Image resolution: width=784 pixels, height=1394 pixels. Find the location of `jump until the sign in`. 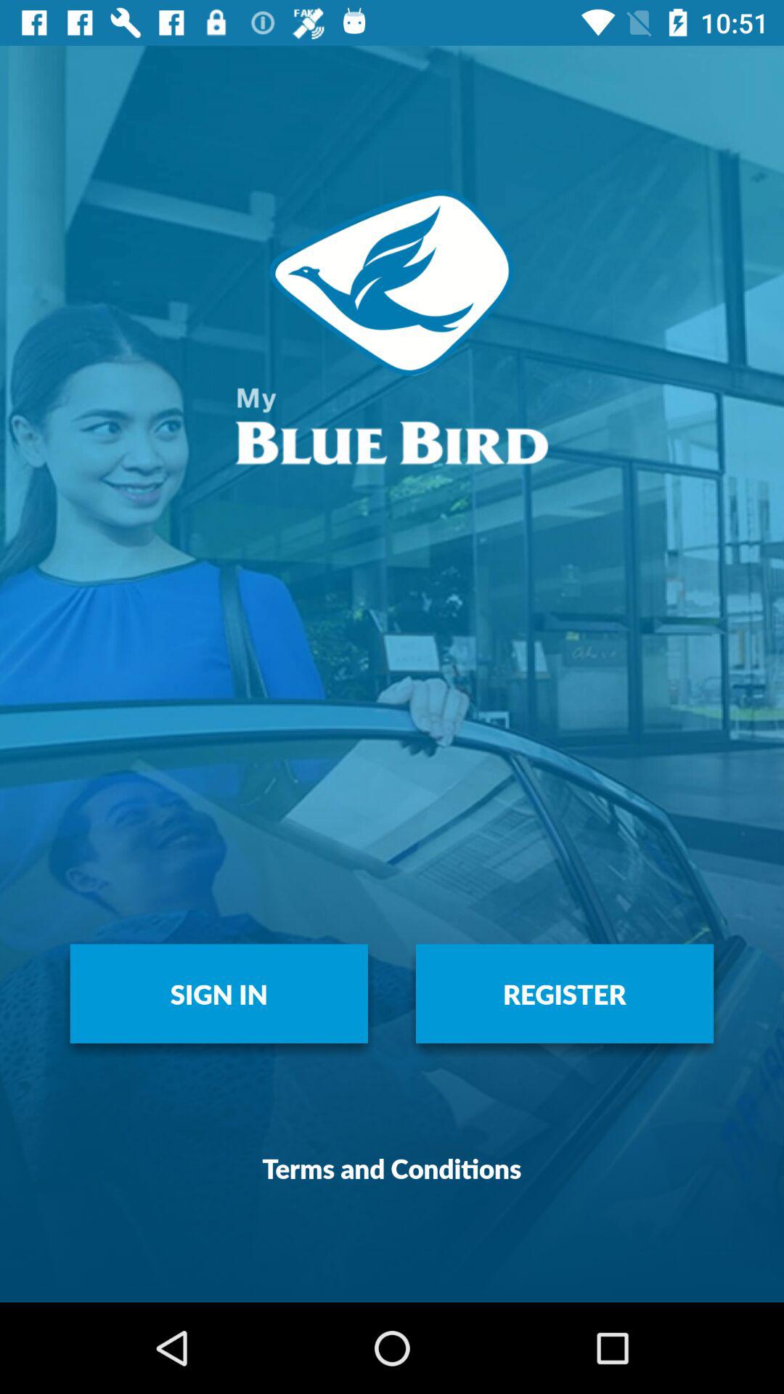

jump until the sign in is located at coordinates (219, 993).